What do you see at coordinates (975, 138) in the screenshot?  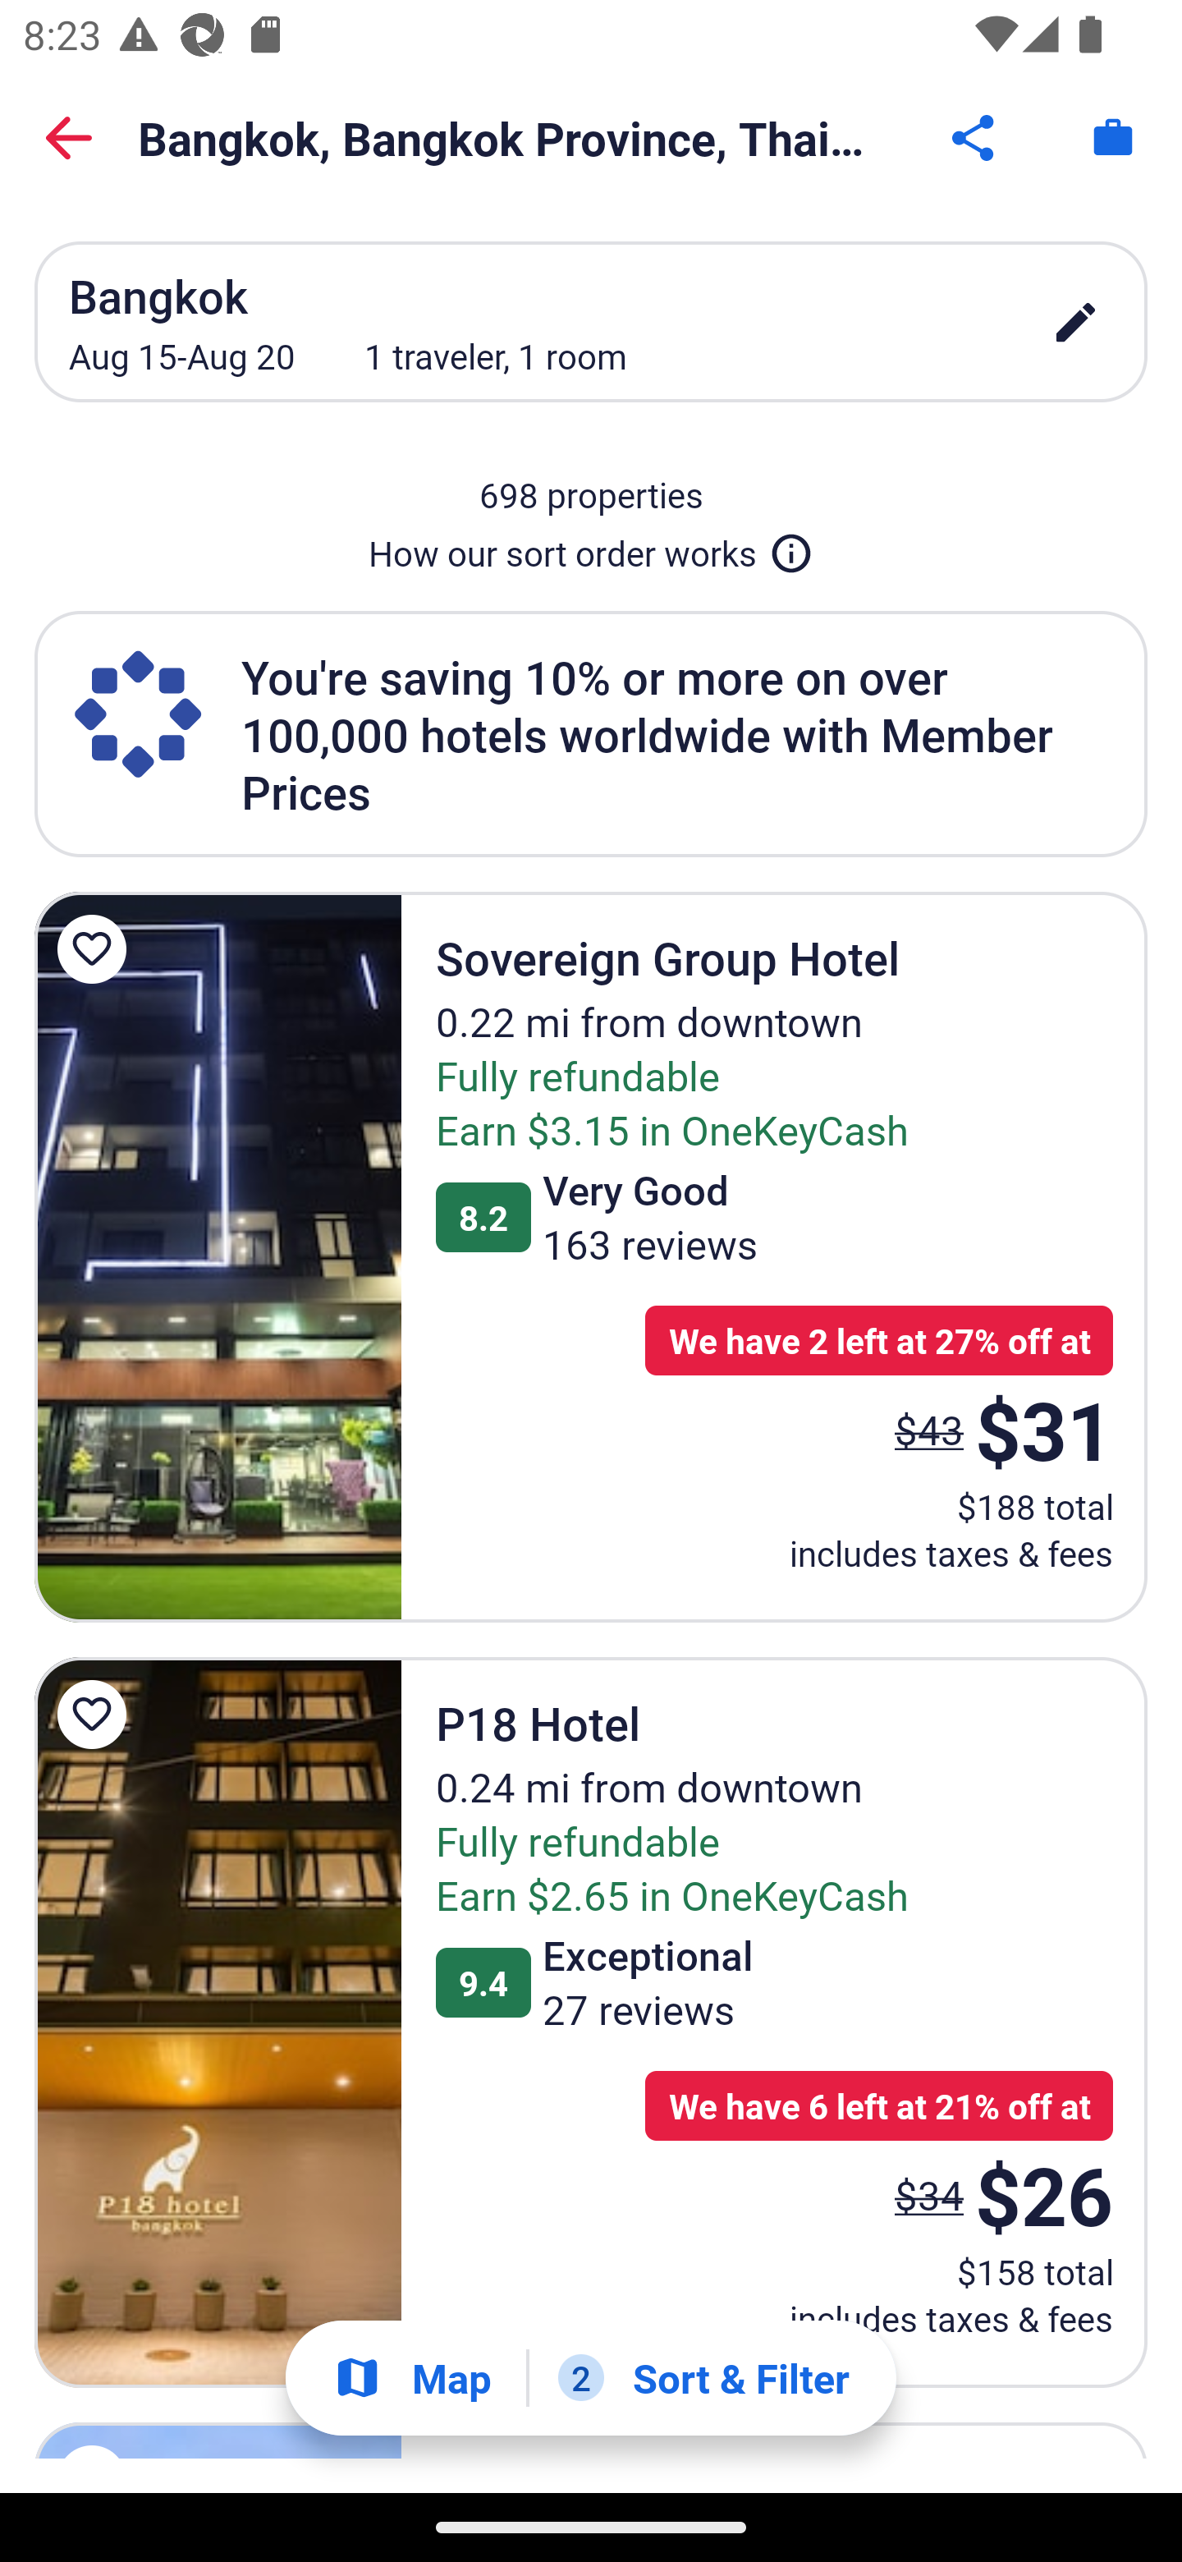 I see `Share Button` at bounding box center [975, 138].